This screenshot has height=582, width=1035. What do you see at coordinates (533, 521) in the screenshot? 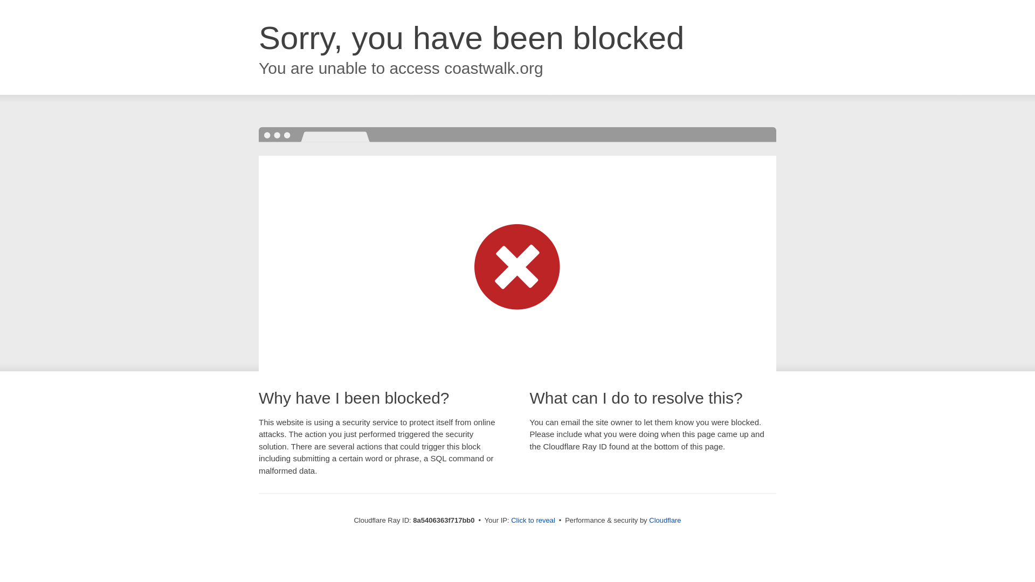
I see `Click to reveal` at bounding box center [533, 521].